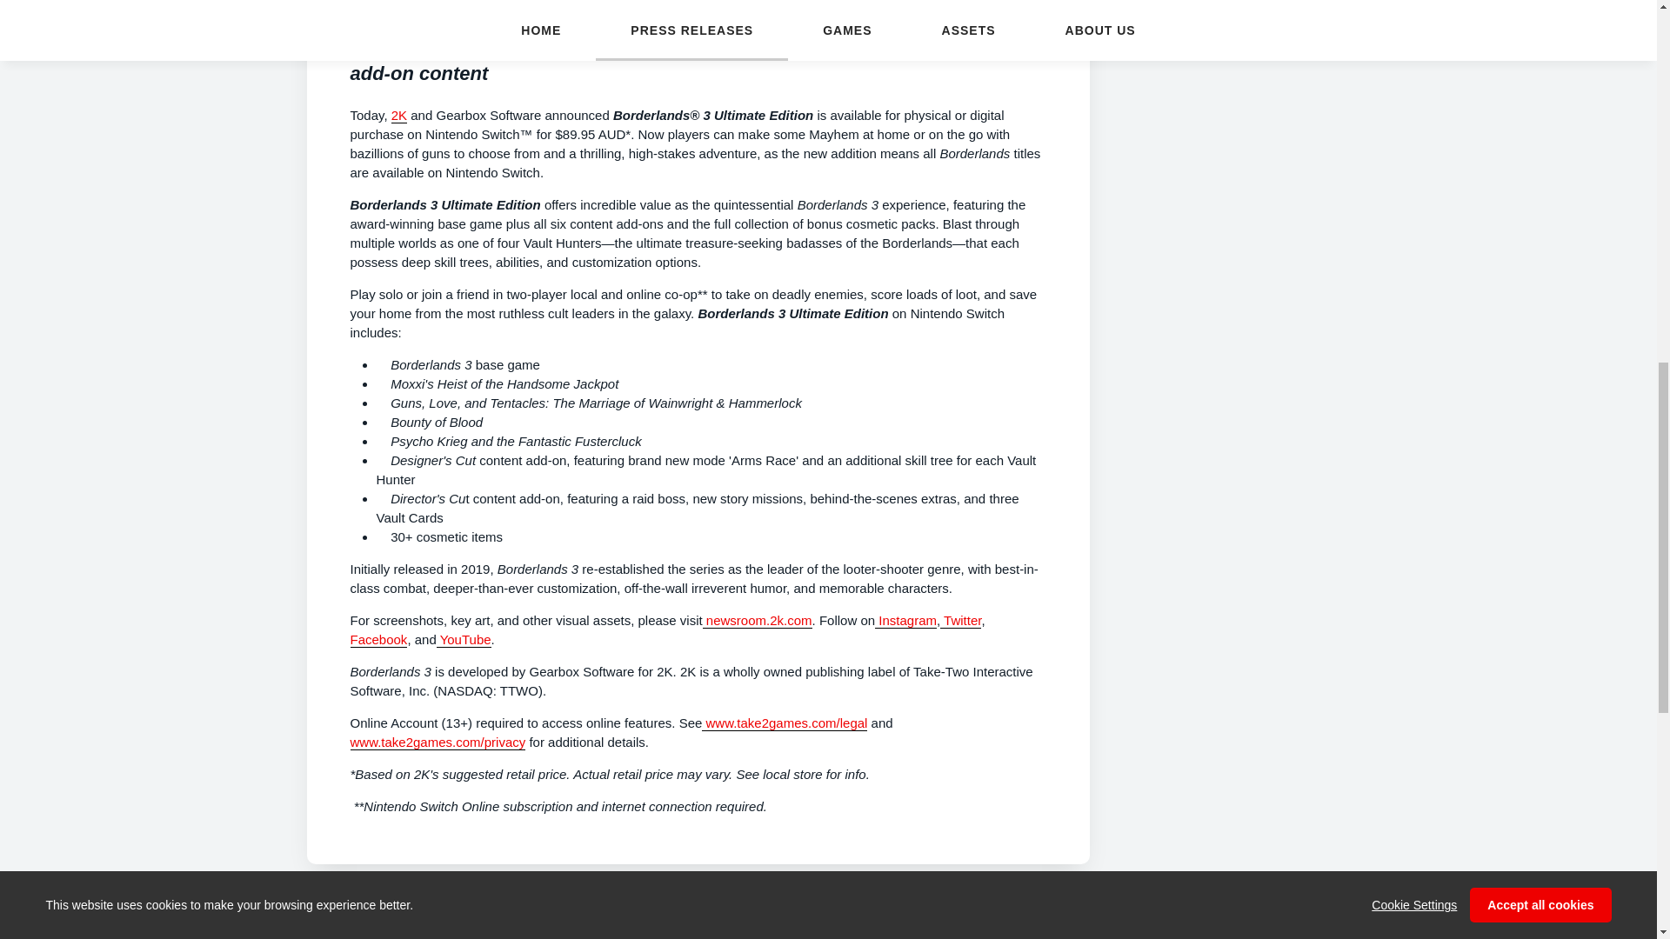 The height and width of the screenshot is (939, 1670). Describe the element at coordinates (757, 621) in the screenshot. I see `newsroom.2k.com` at that location.